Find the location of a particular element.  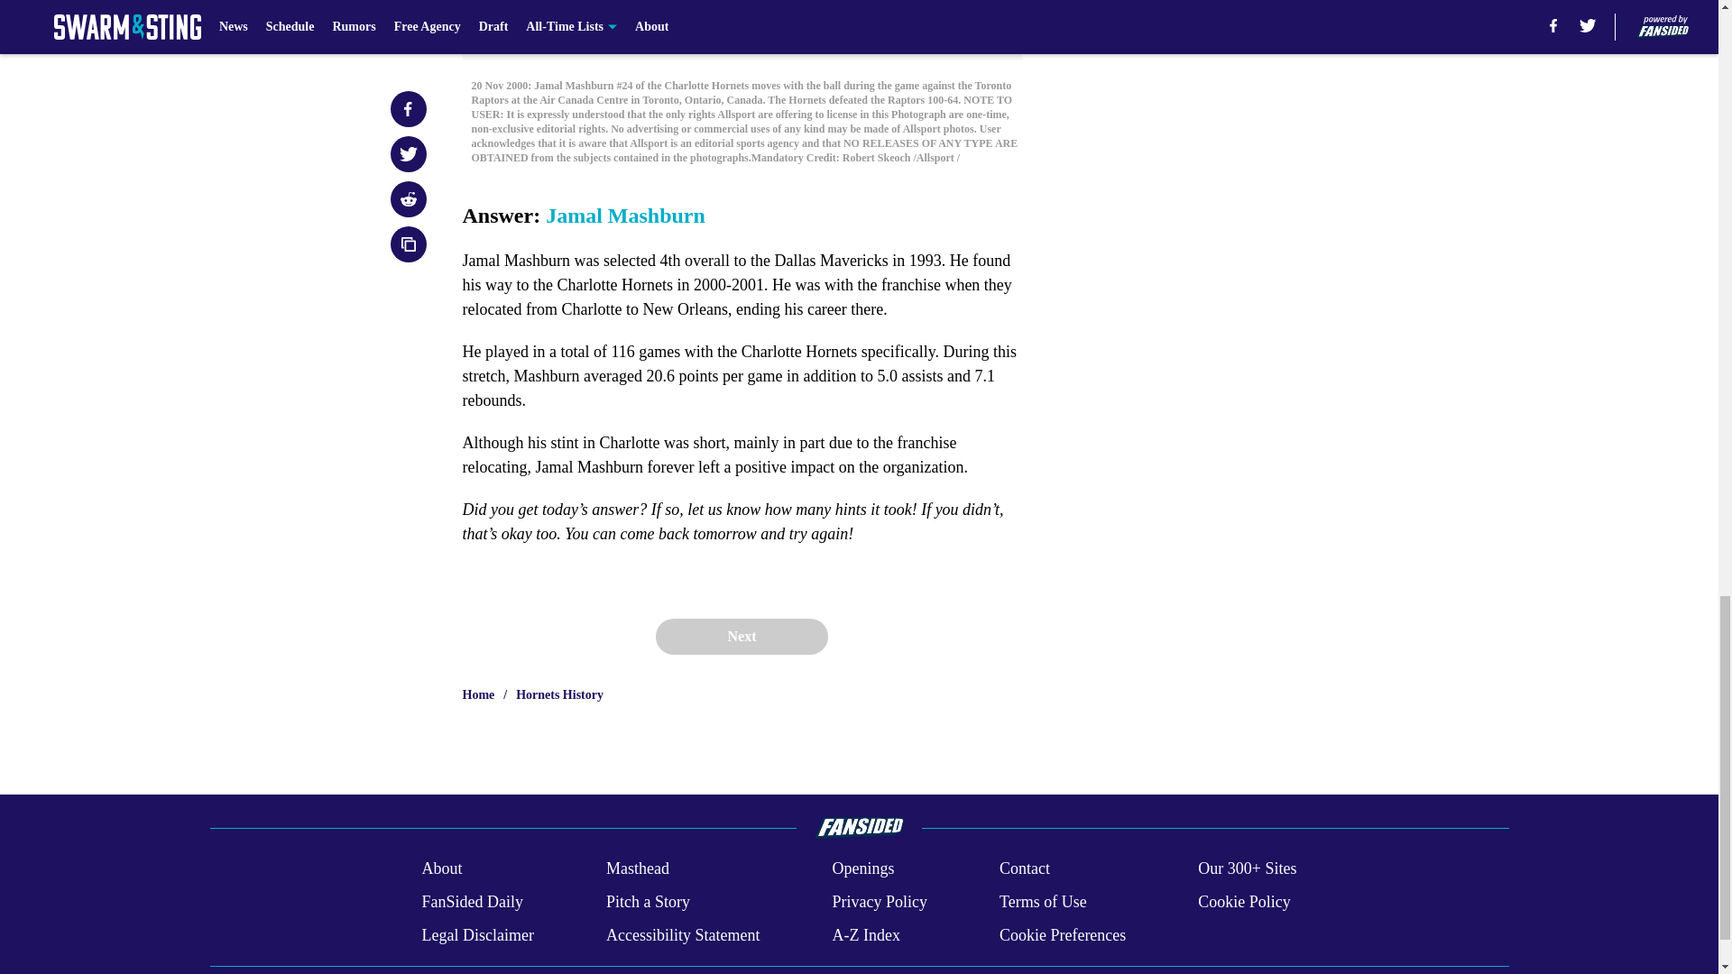

Hornets History is located at coordinates (559, 694).